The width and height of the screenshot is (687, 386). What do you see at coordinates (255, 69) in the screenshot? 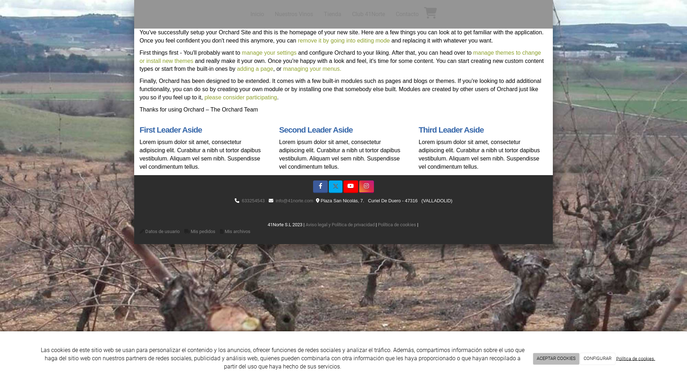
I see `adding a page` at bounding box center [255, 69].